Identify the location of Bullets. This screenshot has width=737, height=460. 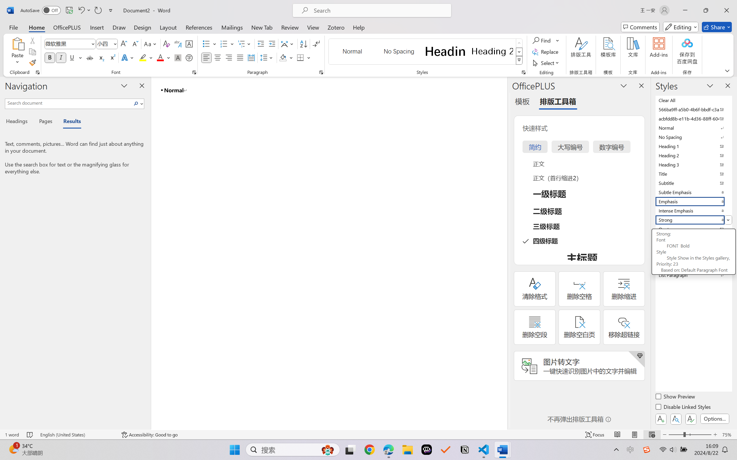
(206, 44).